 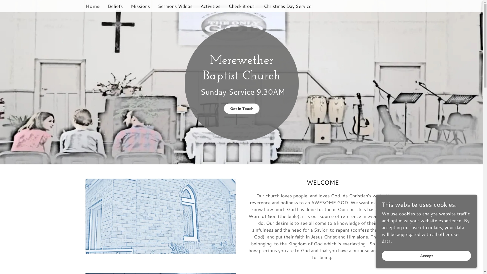 I want to click on Check it out!, so click(x=242, y=6).